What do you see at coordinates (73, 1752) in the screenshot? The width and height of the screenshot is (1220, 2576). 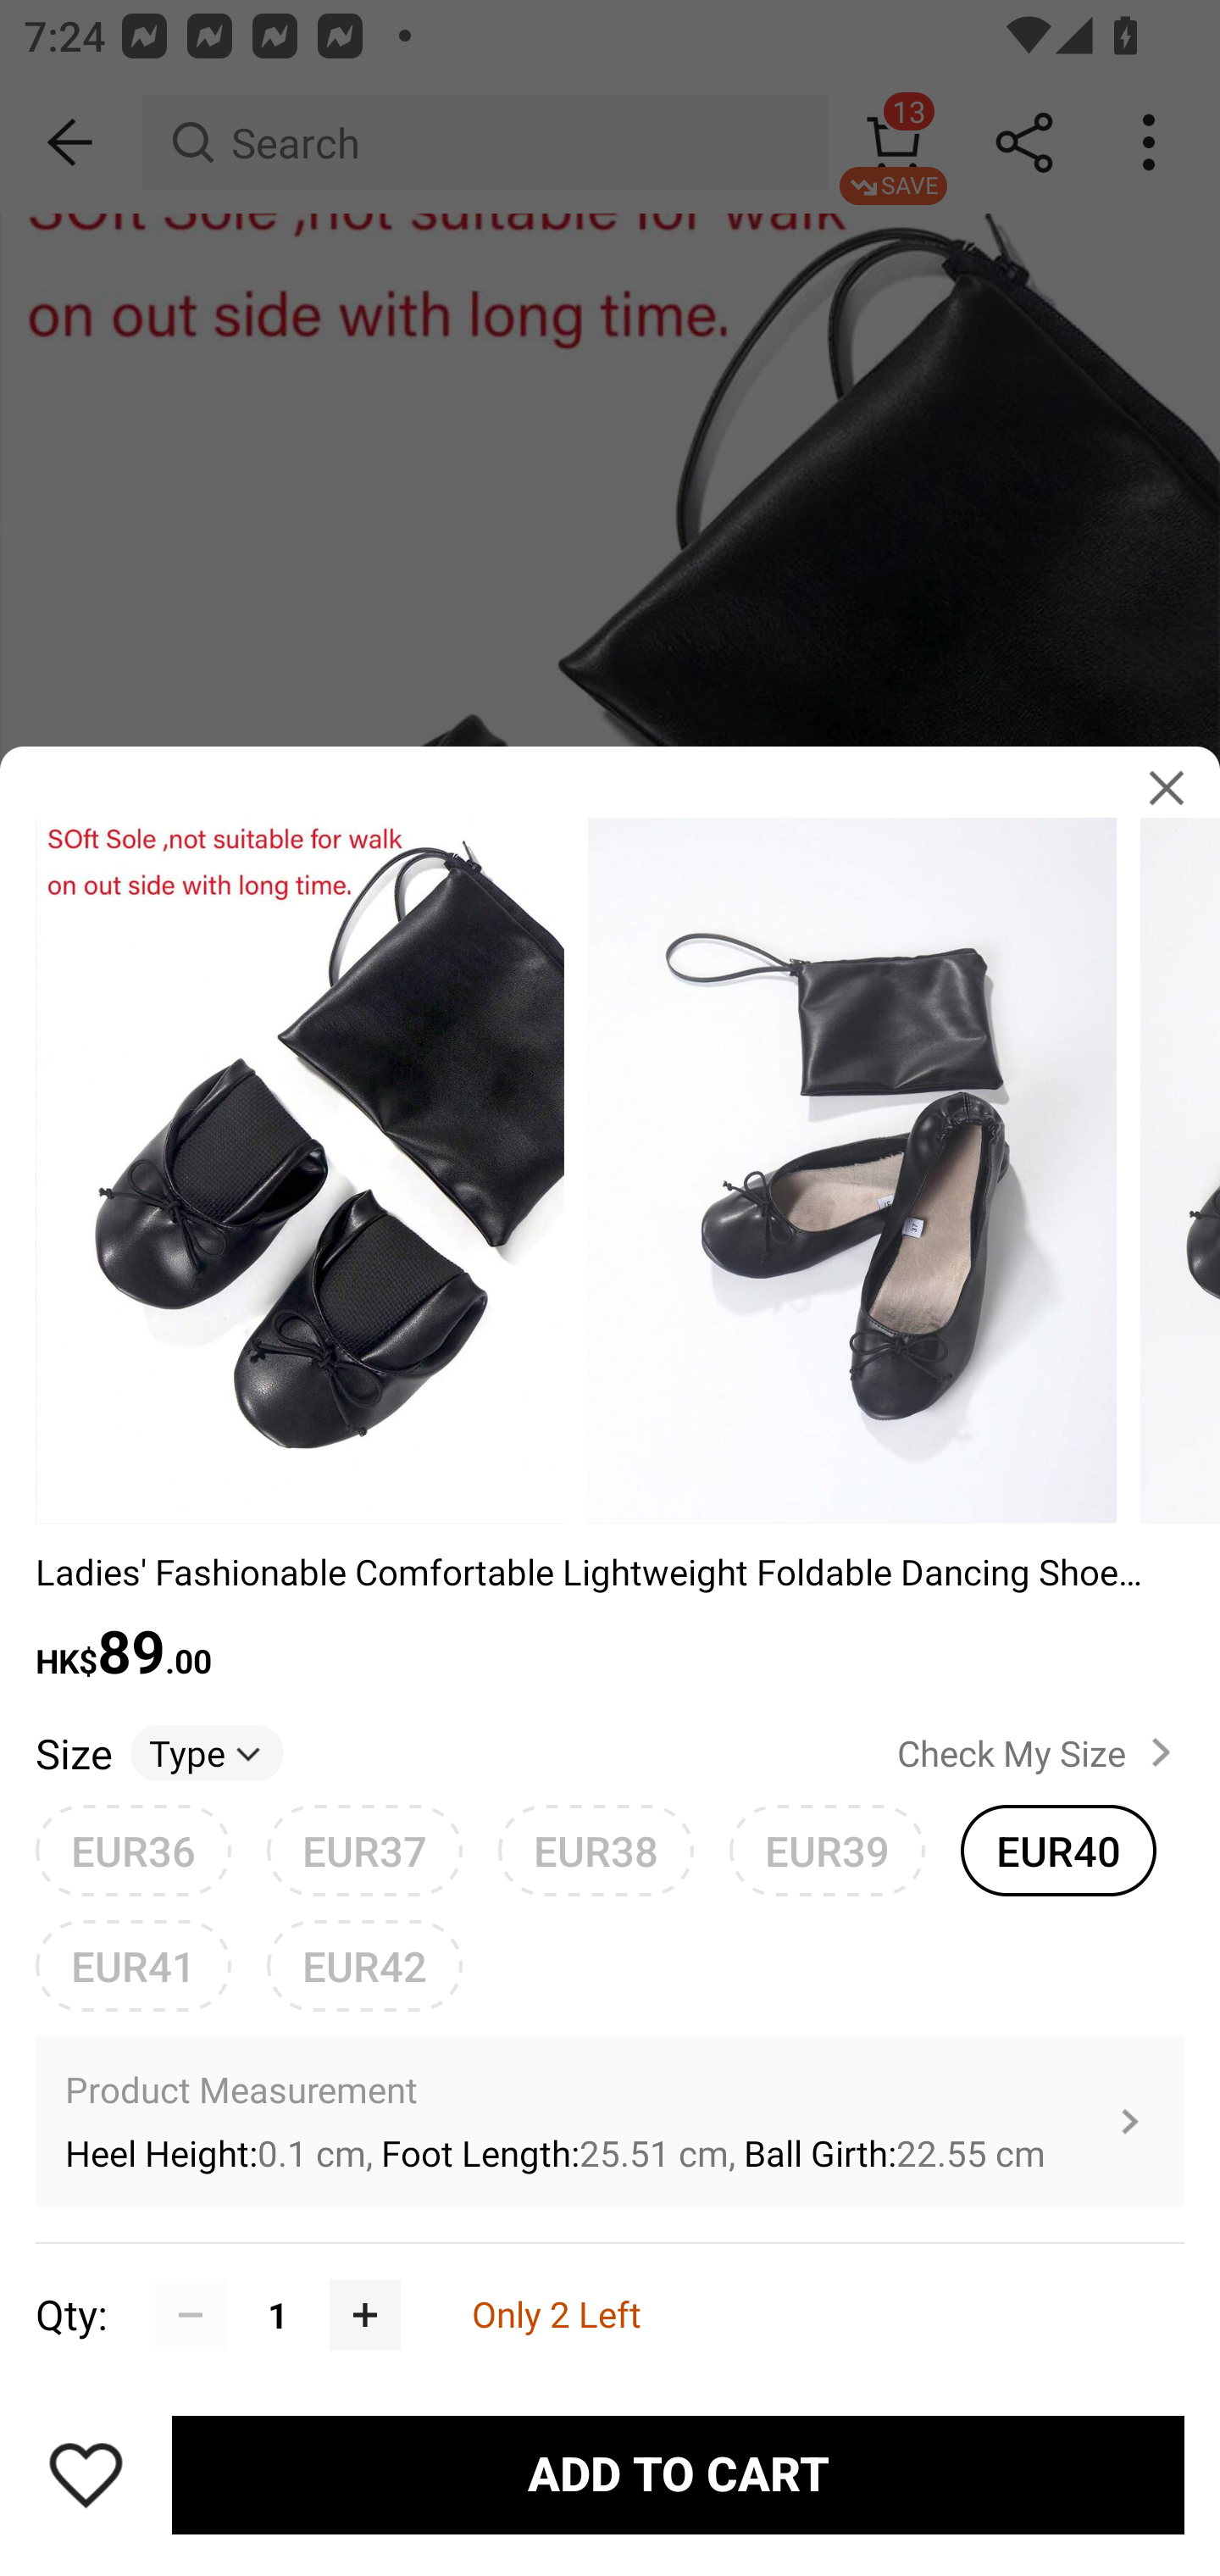 I see `Size` at bounding box center [73, 1752].